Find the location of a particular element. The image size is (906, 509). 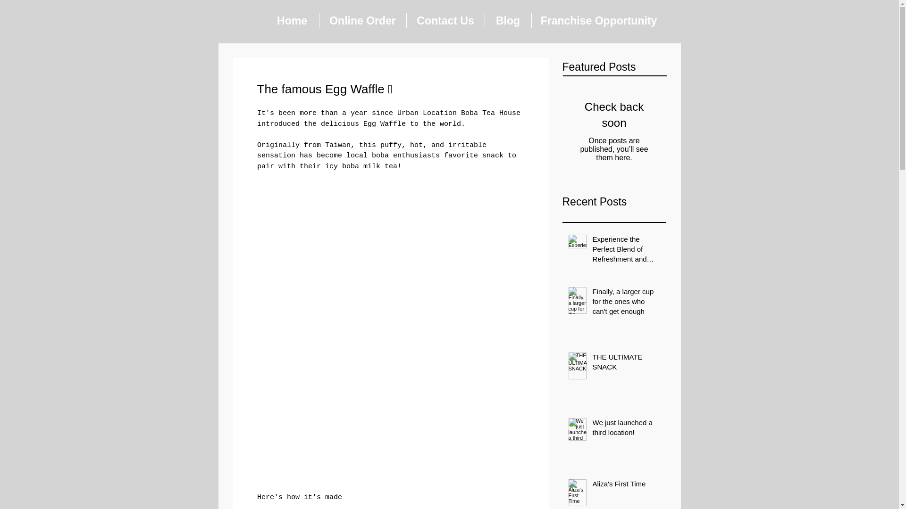

Home is located at coordinates (292, 21).